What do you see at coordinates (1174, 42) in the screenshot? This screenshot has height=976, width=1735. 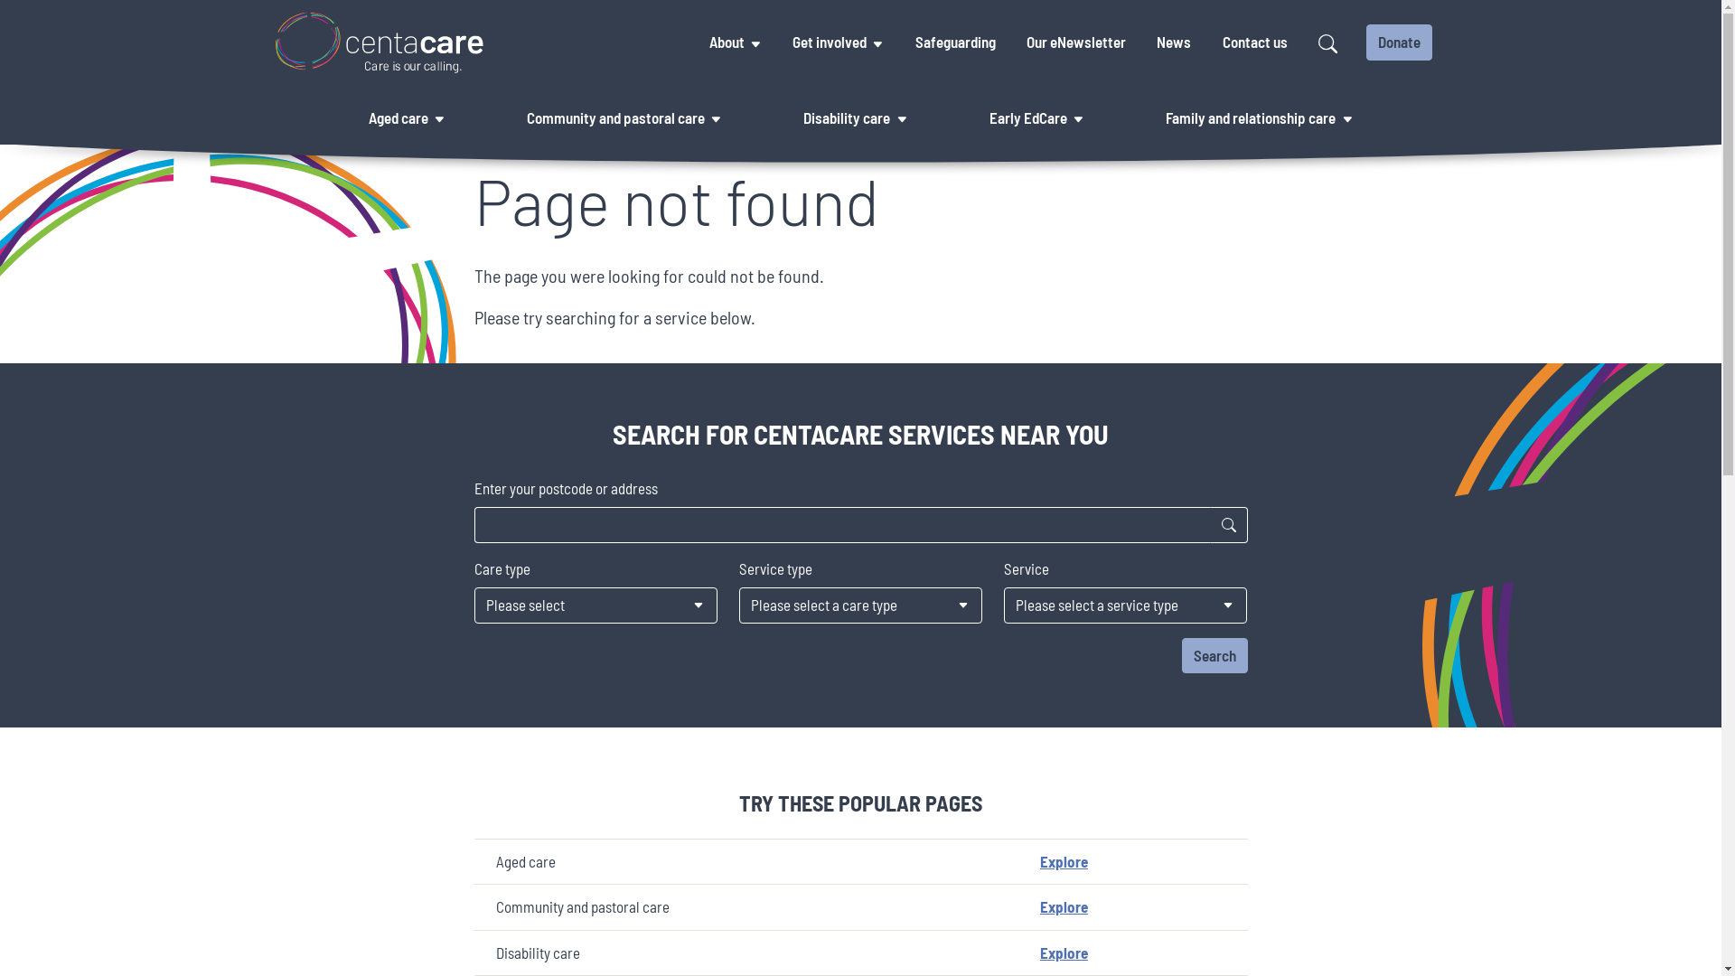 I see `News` at bounding box center [1174, 42].